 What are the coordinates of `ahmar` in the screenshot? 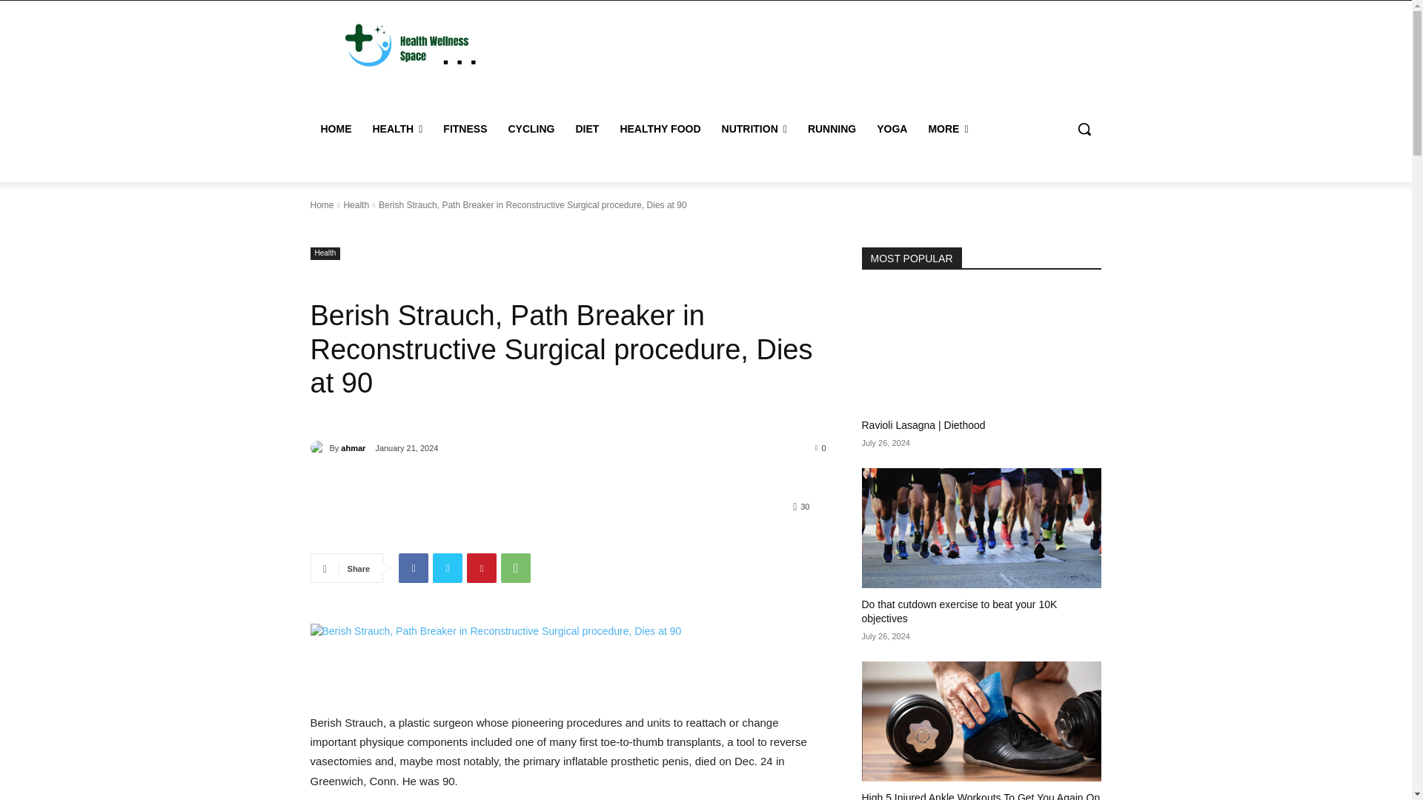 It's located at (319, 447).